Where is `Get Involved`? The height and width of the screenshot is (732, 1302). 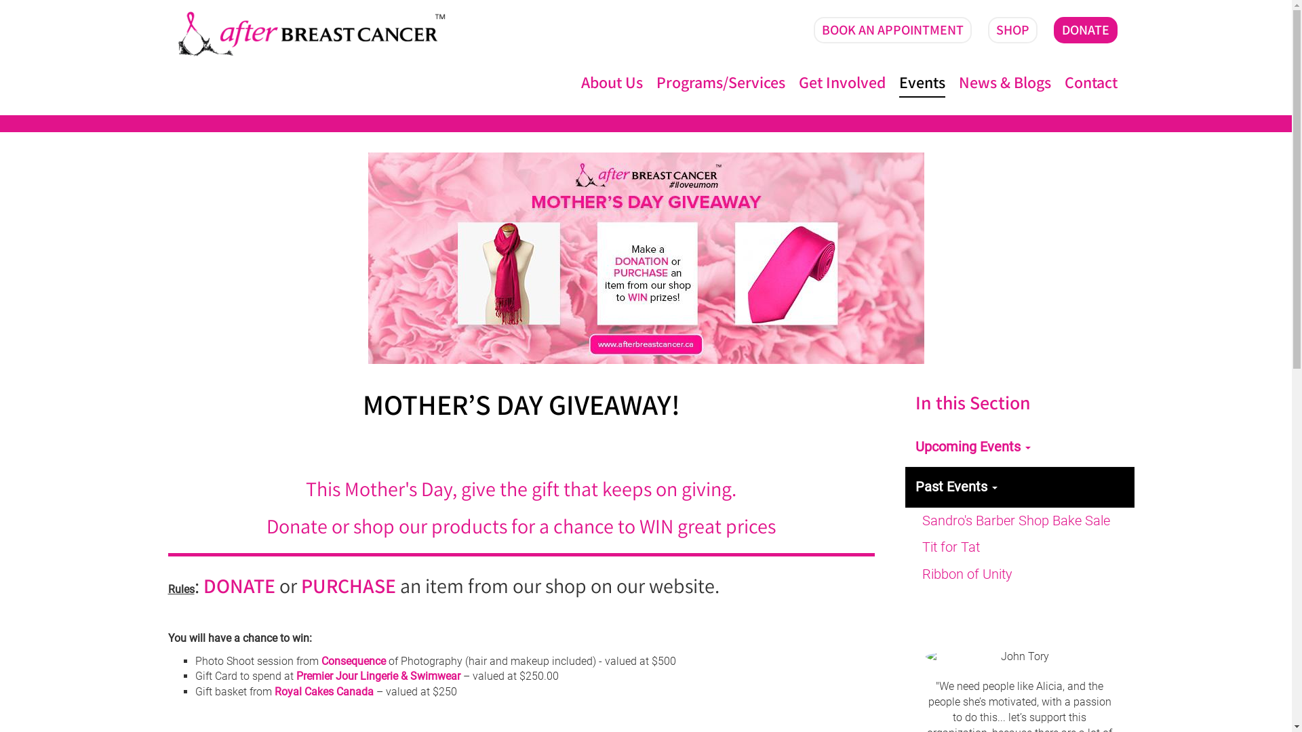
Get Involved is located at coordinates (842, 83).